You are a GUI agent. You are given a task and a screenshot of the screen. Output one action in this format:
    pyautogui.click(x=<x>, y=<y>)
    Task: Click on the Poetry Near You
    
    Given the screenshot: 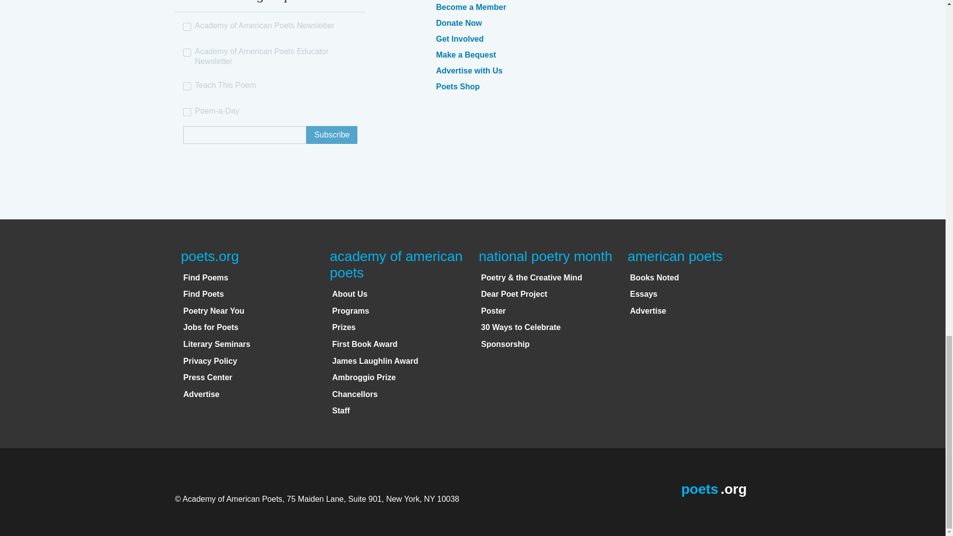 What is the action you would take?
    pyautogui.click(x=213, y=311)
    